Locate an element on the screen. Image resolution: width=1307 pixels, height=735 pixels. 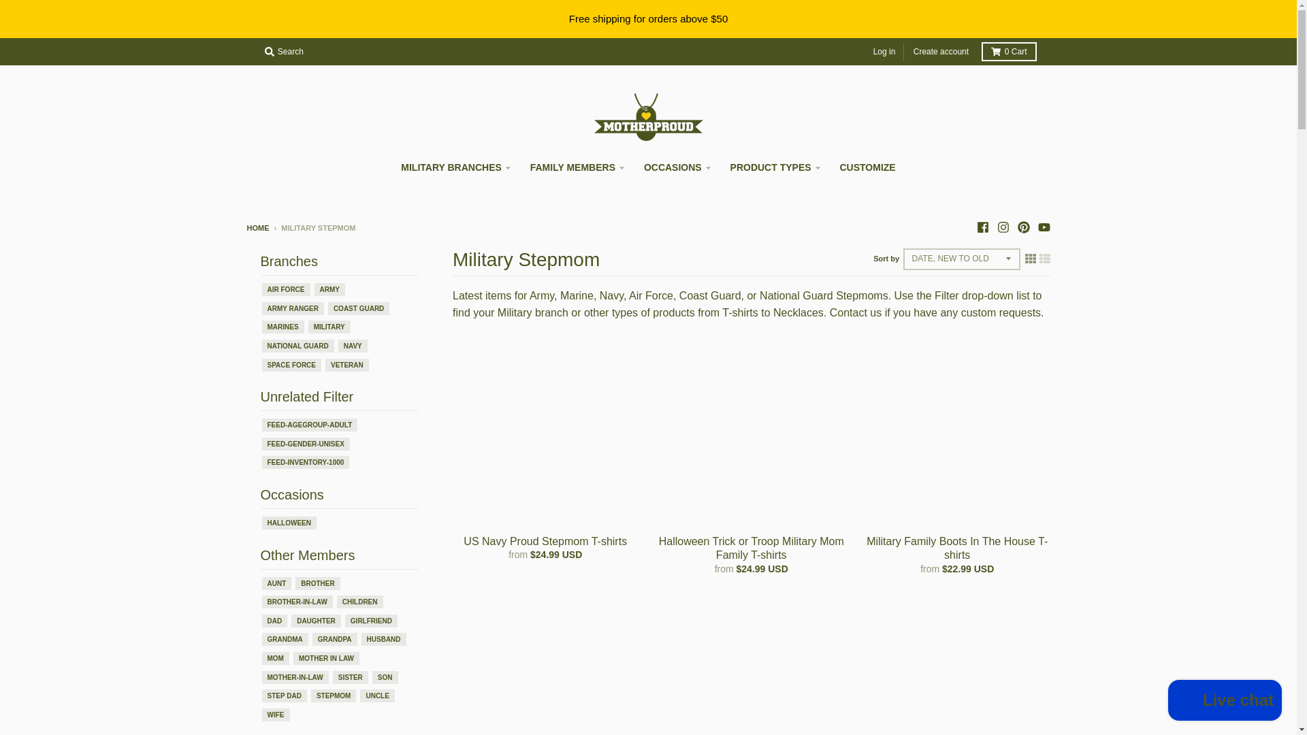
PRODUCT TYPES is located at coordinates (775, 167).